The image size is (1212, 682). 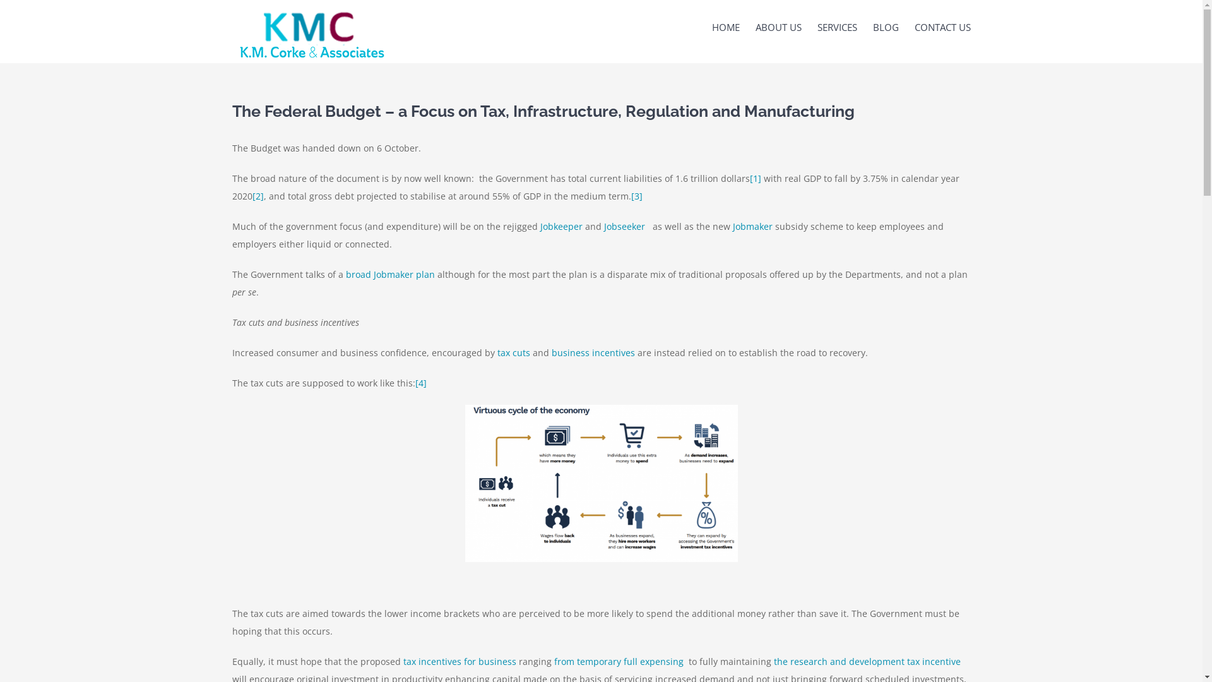 What do you see at coordinates (258, 196) in the screenshot?
I see `[2]` at bounding box center [258, 196].